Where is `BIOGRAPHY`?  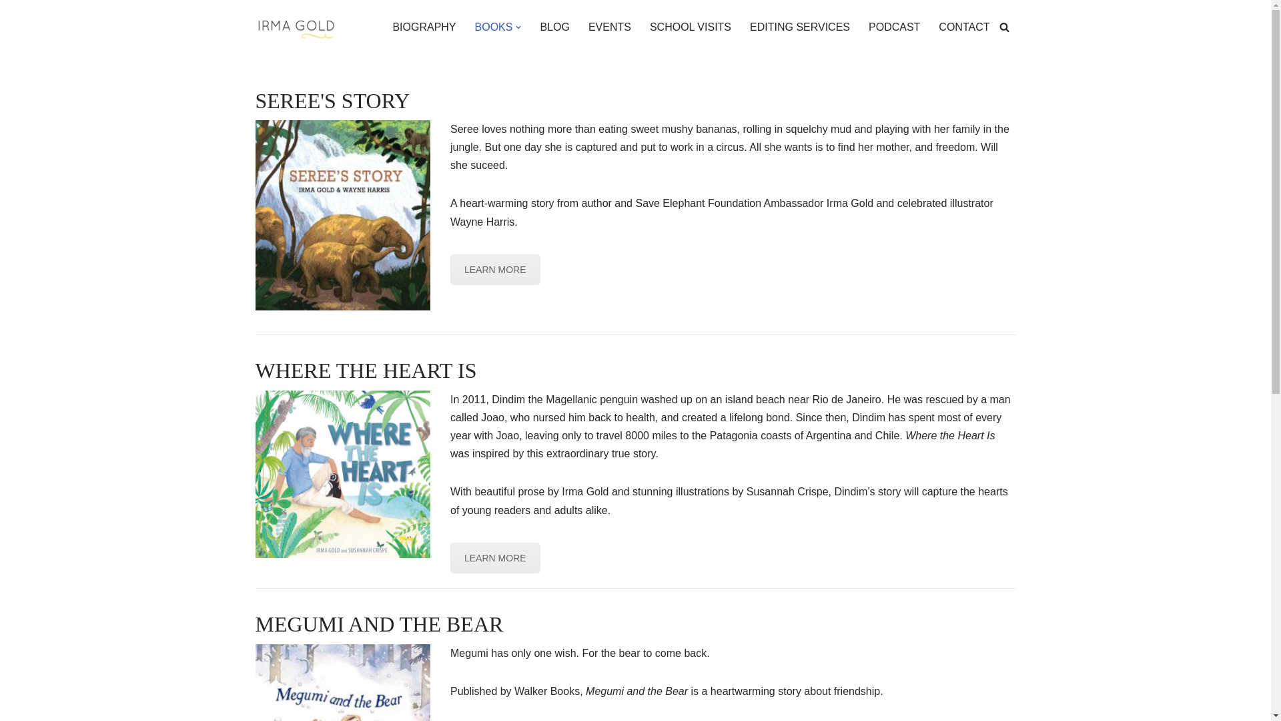
BIOGRAPHY is located at coordinates (424, 27).